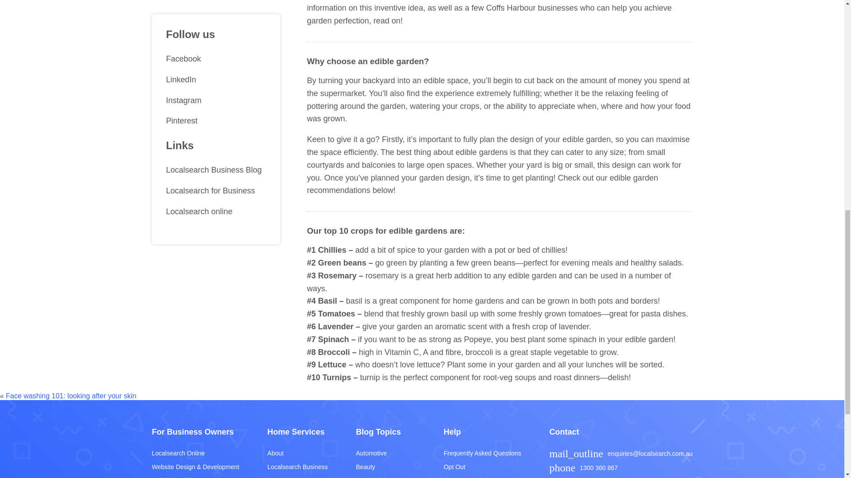  Describe the element at coordinates (195, 453) in the screenshot. I see `Localsearch Online` at that location.